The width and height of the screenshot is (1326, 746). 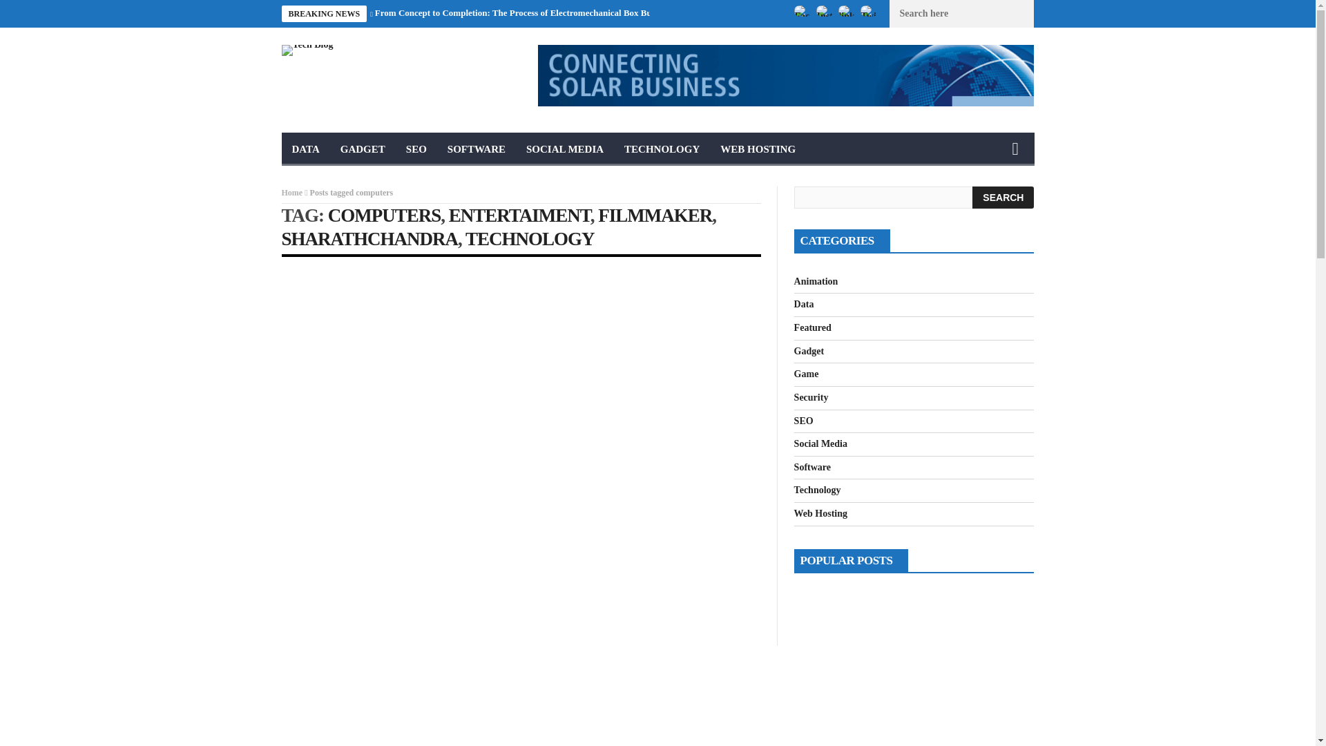 I want to click on Search, so click(x=1003, y=198).